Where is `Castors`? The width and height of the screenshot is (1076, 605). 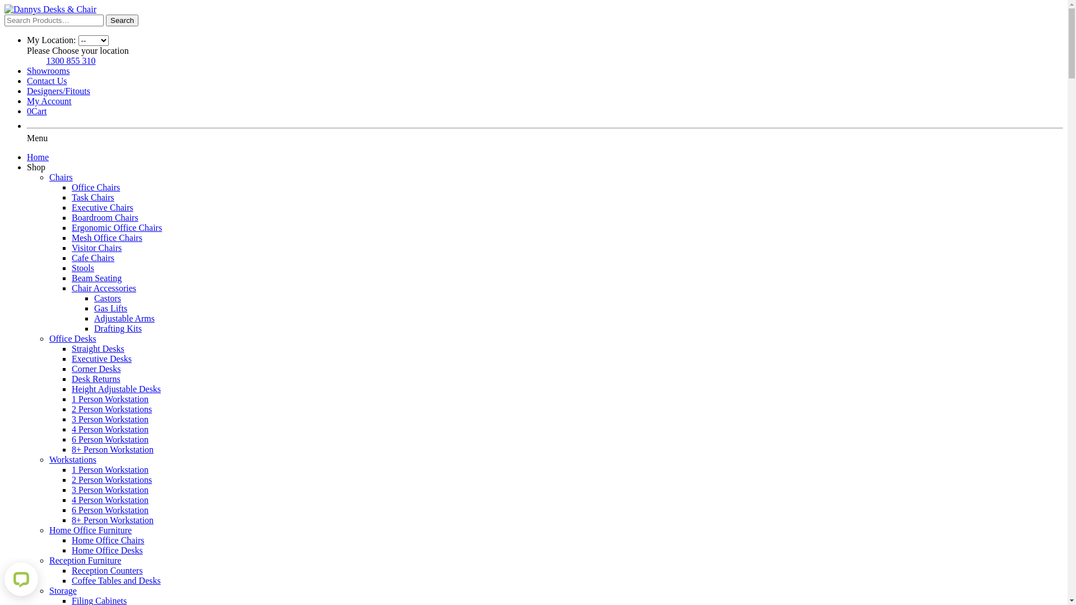 Castors is located at coordinates (108, 298).